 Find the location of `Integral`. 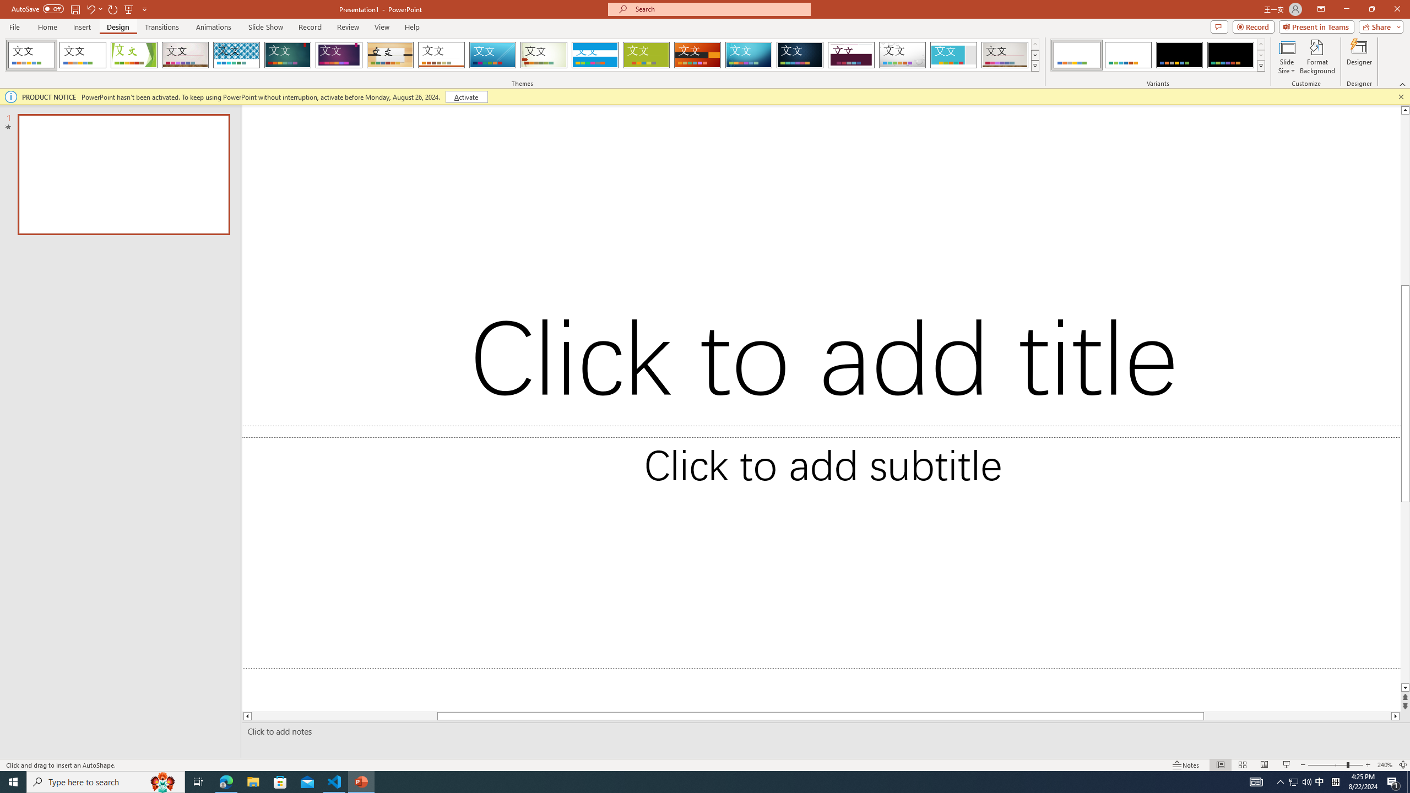

Integral is located at coordinates (237, 55).